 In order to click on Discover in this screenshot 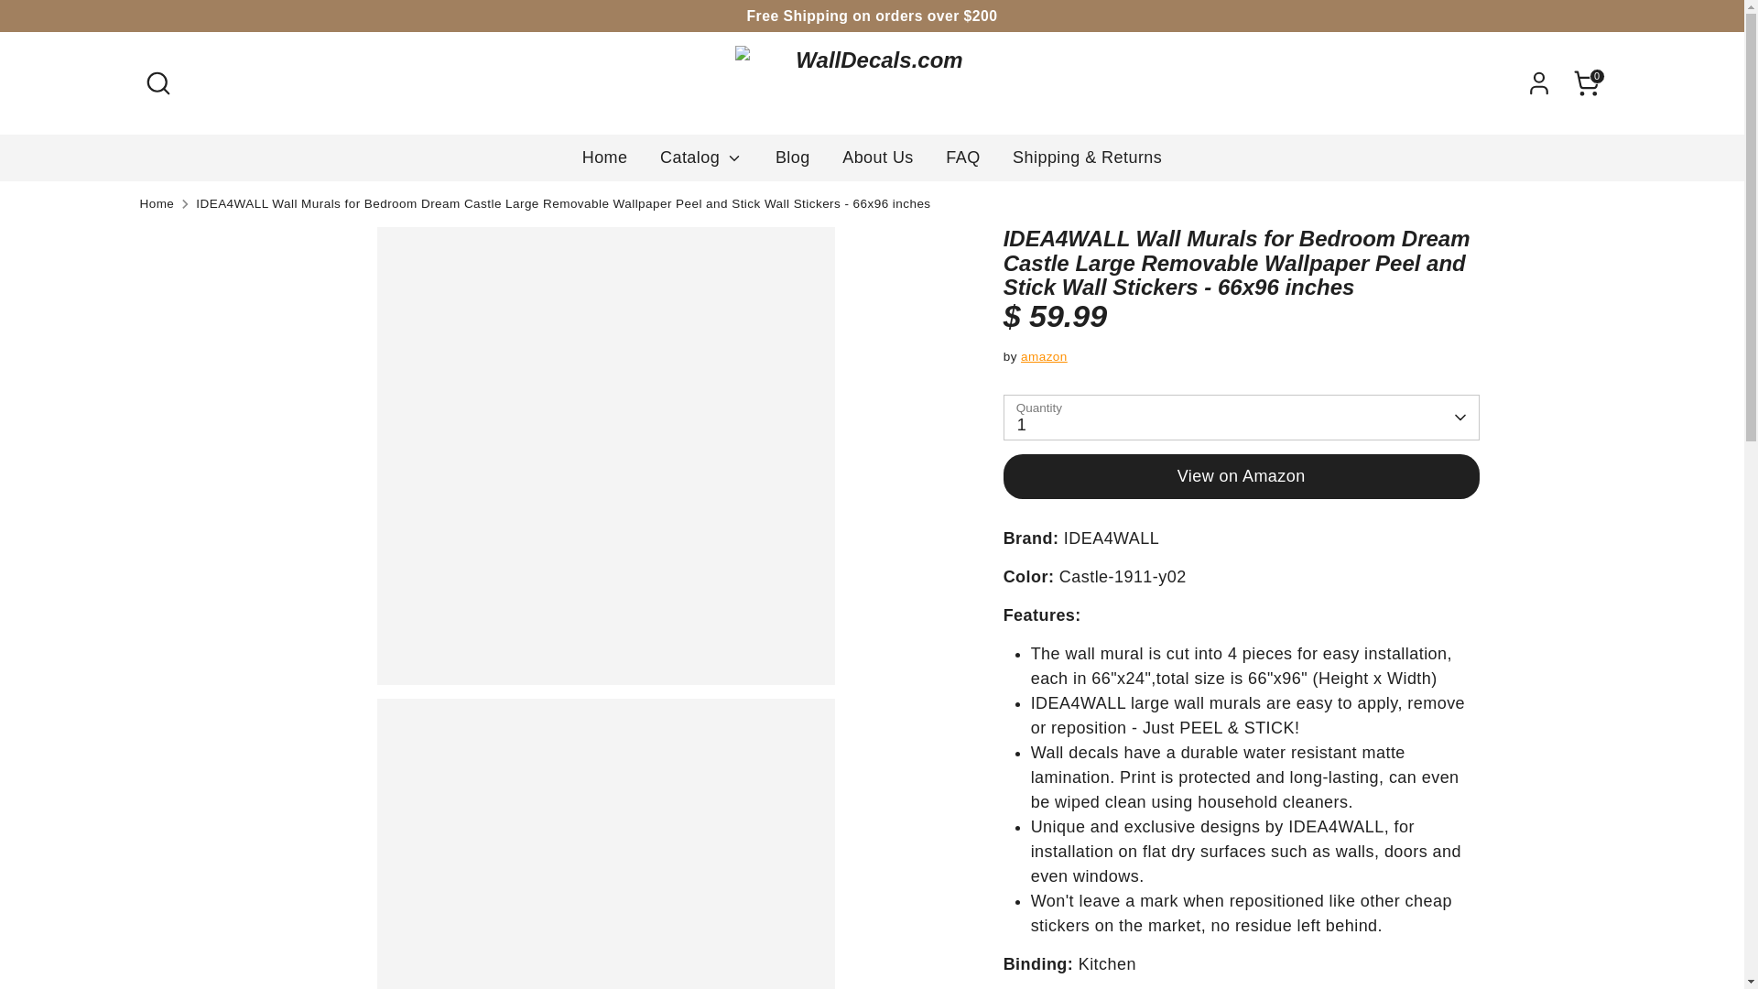, I will do `click(1438, 929)`.